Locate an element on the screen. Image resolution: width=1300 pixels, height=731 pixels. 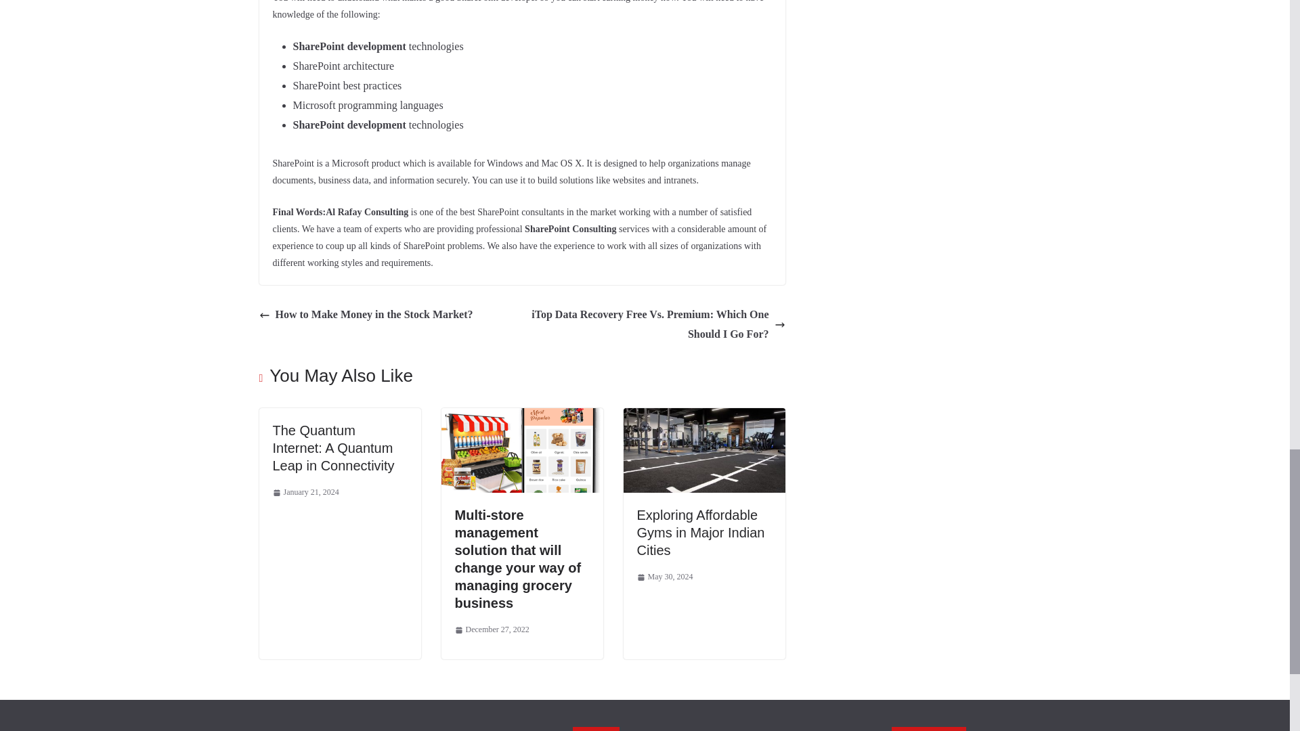
Exploring Affordable Gyms in Major Indian Cities is located at coordinates (703, 417).